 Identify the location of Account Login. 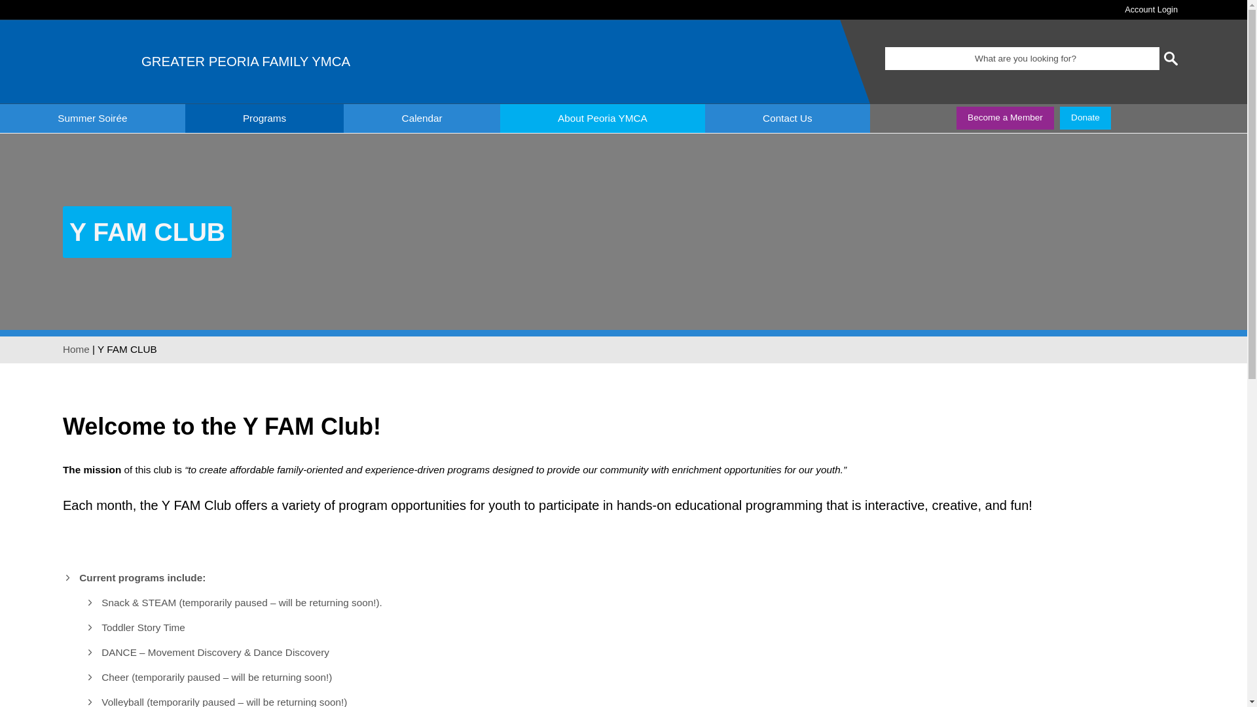
(1151, 10).